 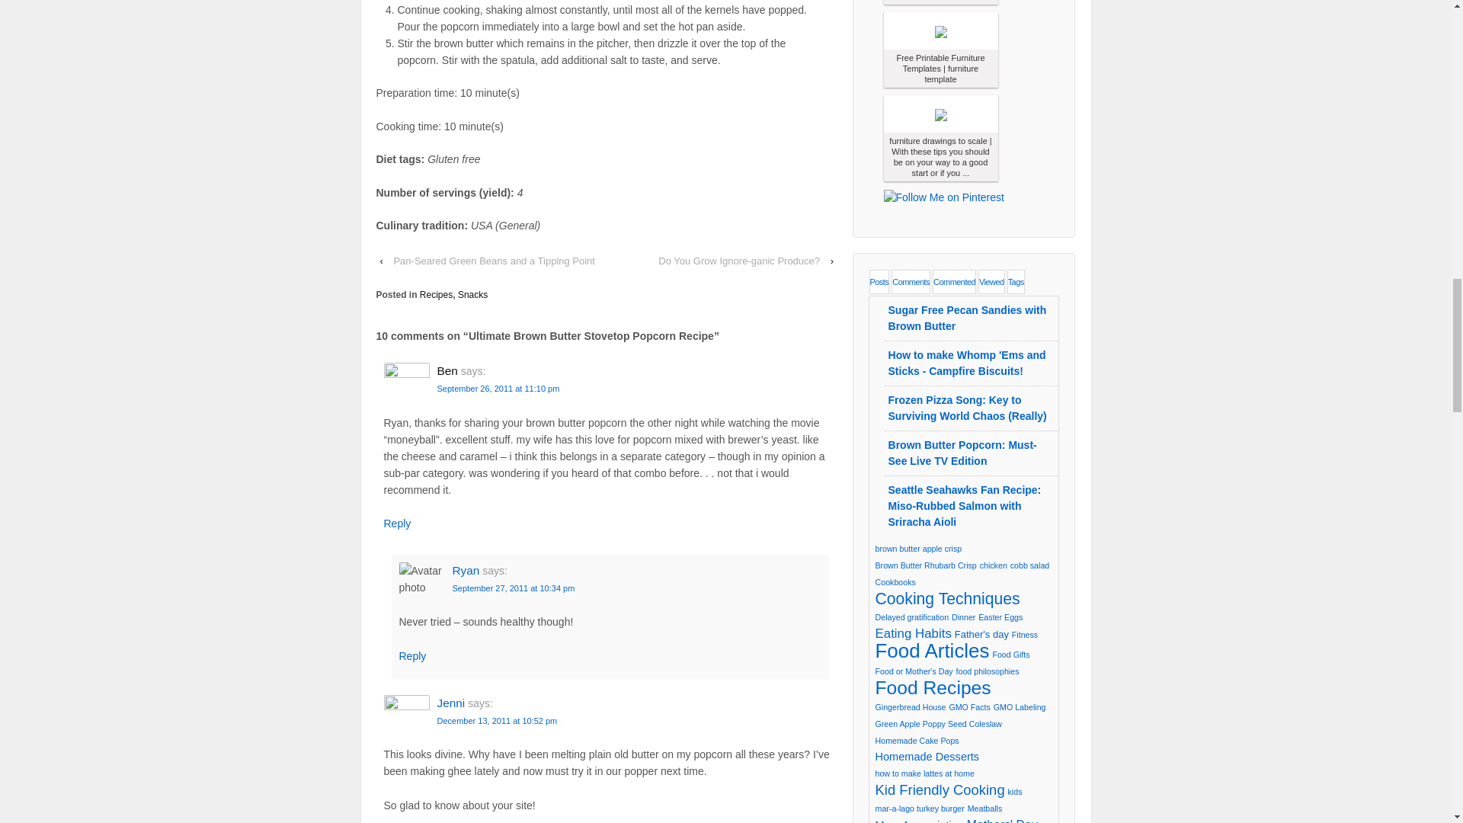 I want to click on Reply, so click(x=413, y=656).